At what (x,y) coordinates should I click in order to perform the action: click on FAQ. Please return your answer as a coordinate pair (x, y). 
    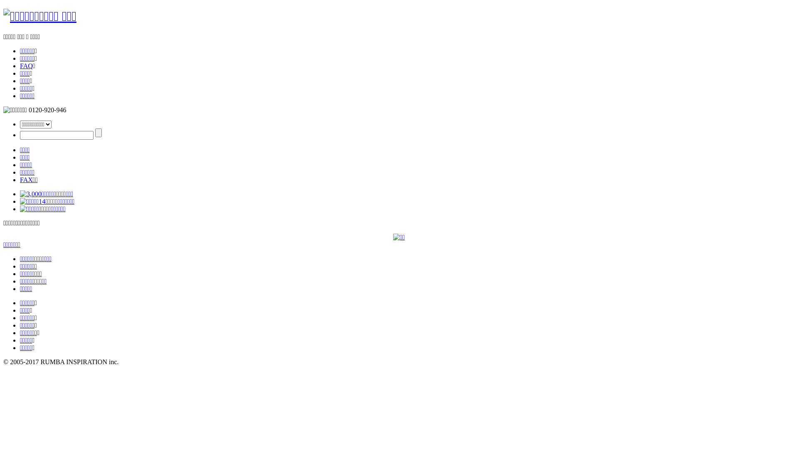
    Looking at the image, I should click on (27, 66).